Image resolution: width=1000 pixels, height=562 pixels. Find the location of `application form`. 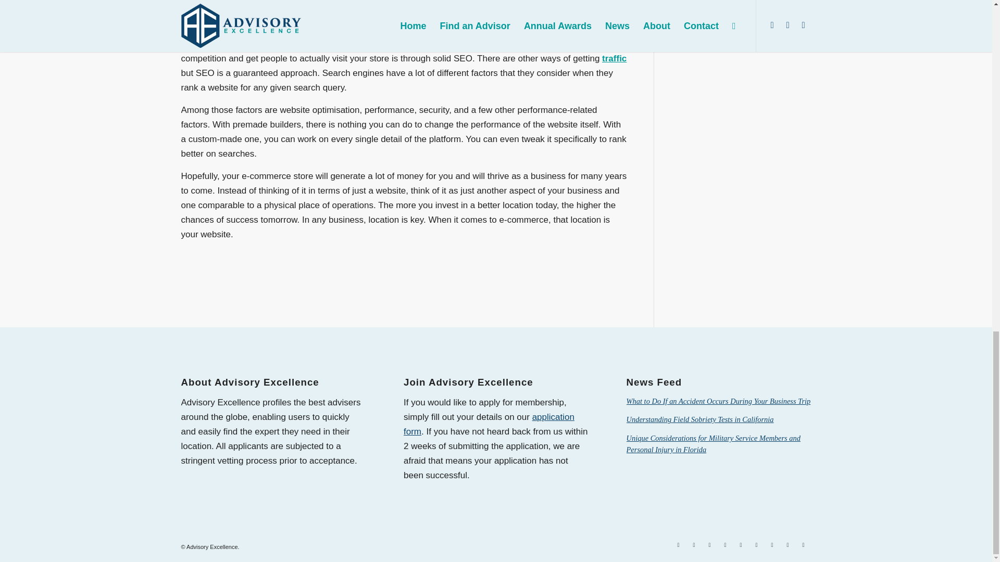

application form is located at coordinates (489, 424).